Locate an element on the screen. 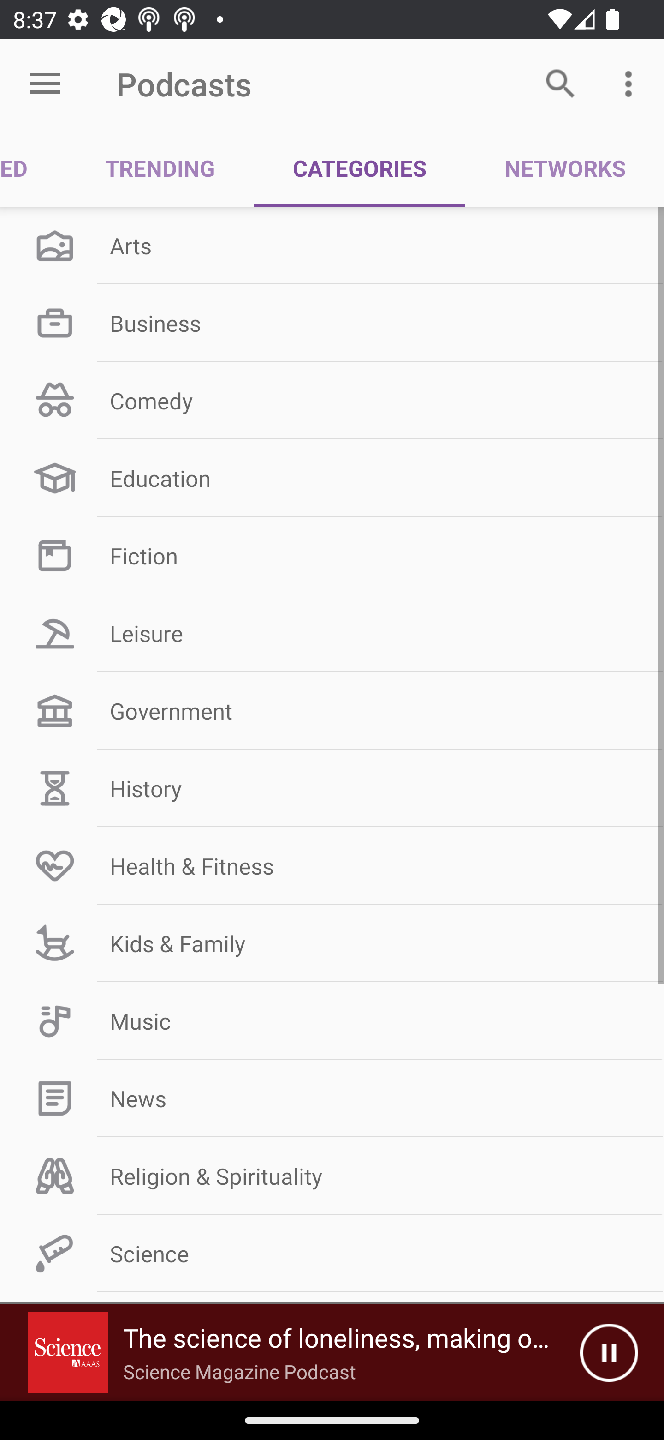 The image size is (664, 1440). News is located at coordinates (332, 1098).